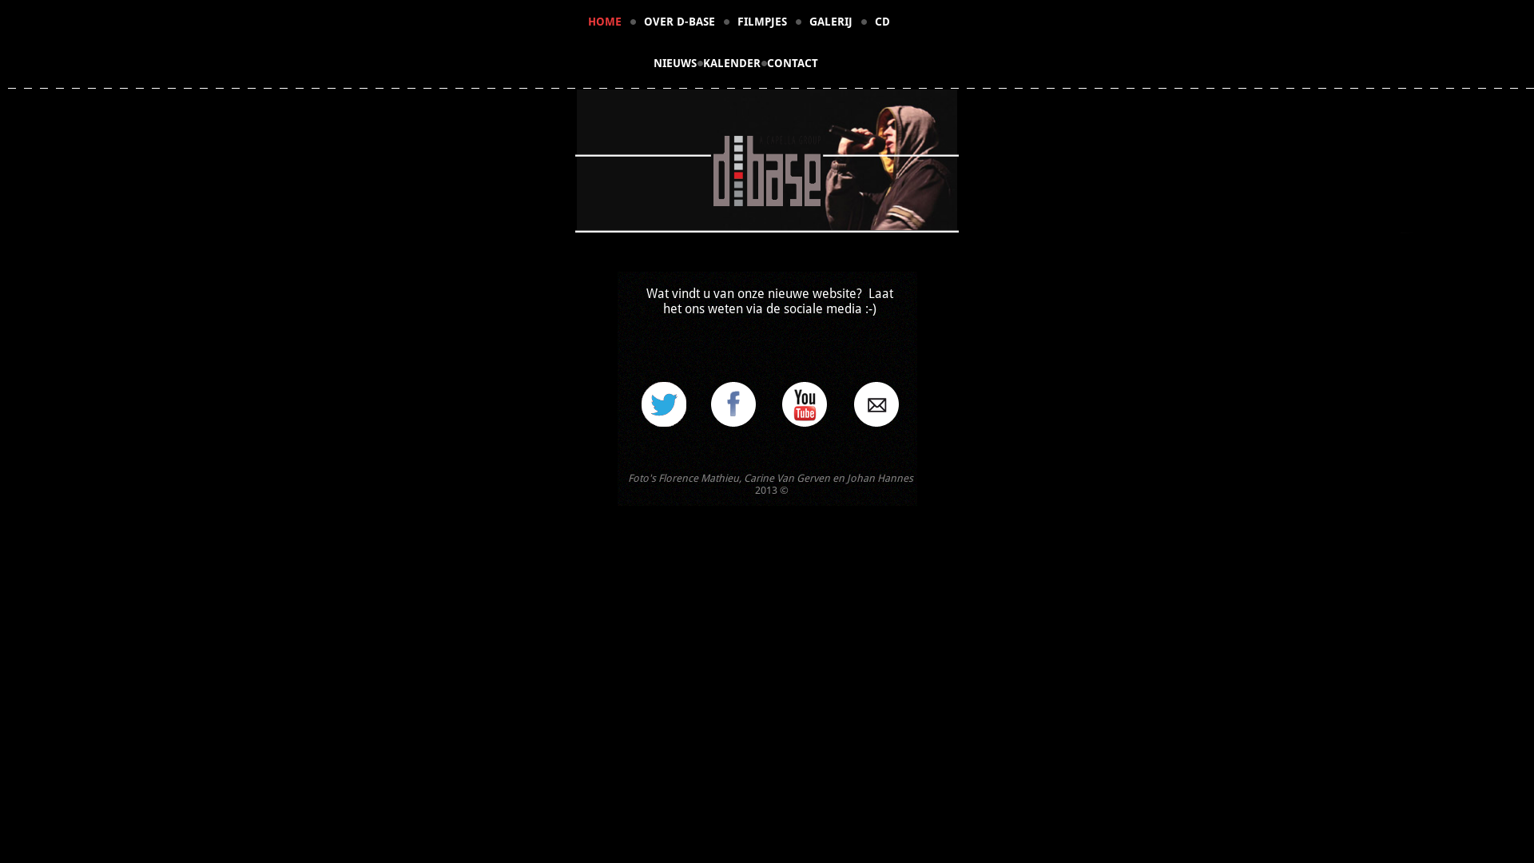  Describe the element at coordinates (762, 22) in the screenshot. I see `FILMPJES` at that location.